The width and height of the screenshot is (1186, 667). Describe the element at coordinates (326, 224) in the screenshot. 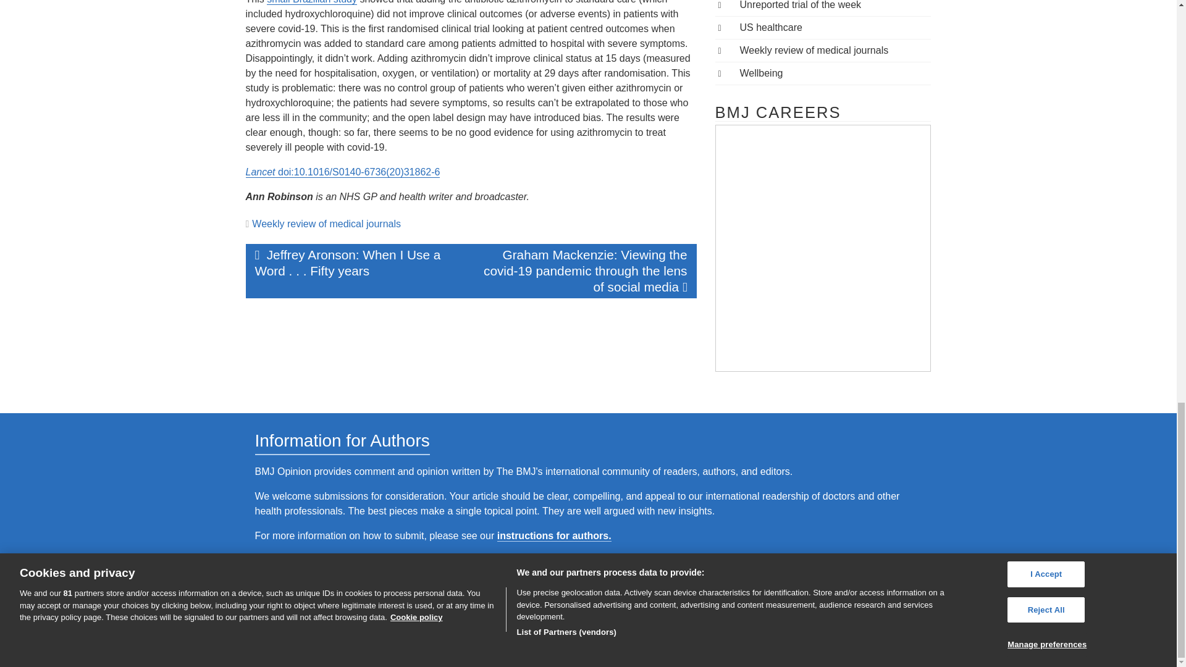

I see `Weekly review of medical journals` at that location.